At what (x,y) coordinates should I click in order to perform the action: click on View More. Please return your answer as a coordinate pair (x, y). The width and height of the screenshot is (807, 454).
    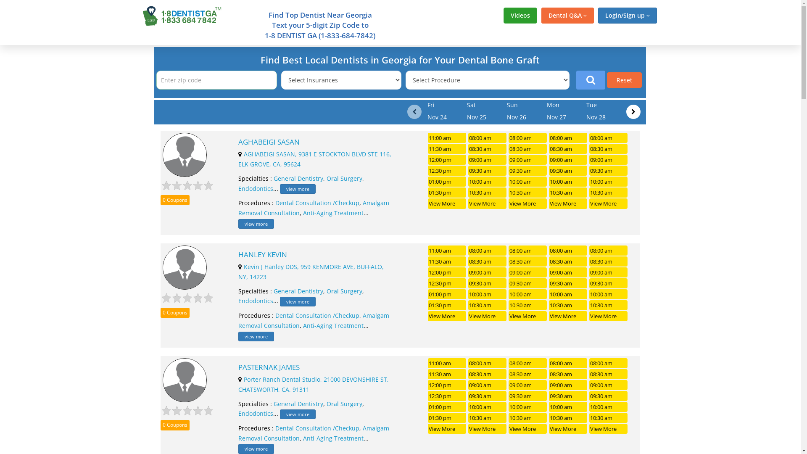
    Looking at the image, I should click on (528, 316).